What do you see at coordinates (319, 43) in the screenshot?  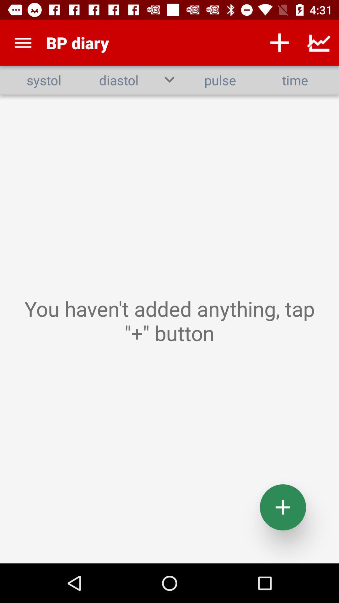 I see `click on icon which is at top right corner` at bounding box center [319, 43].